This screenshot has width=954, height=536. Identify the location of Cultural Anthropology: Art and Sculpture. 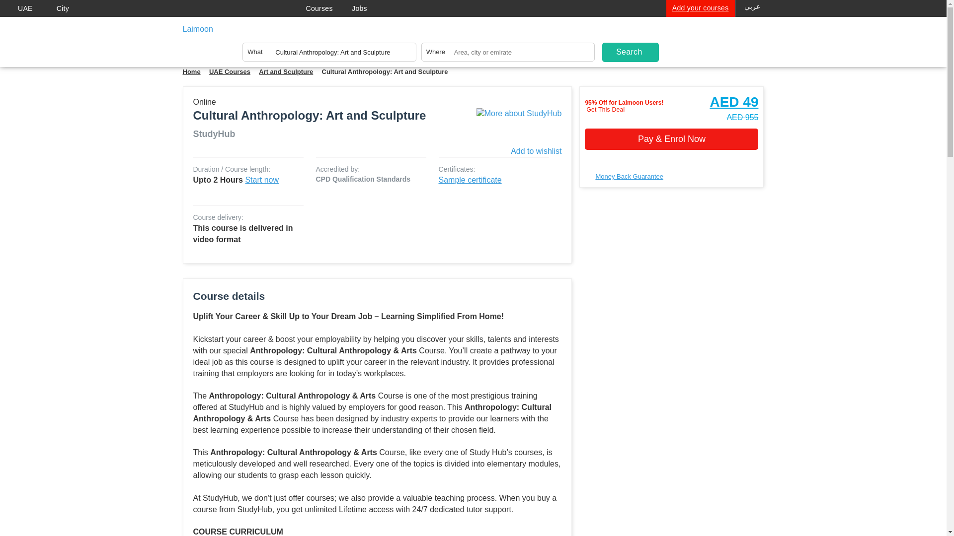
(329, 55).